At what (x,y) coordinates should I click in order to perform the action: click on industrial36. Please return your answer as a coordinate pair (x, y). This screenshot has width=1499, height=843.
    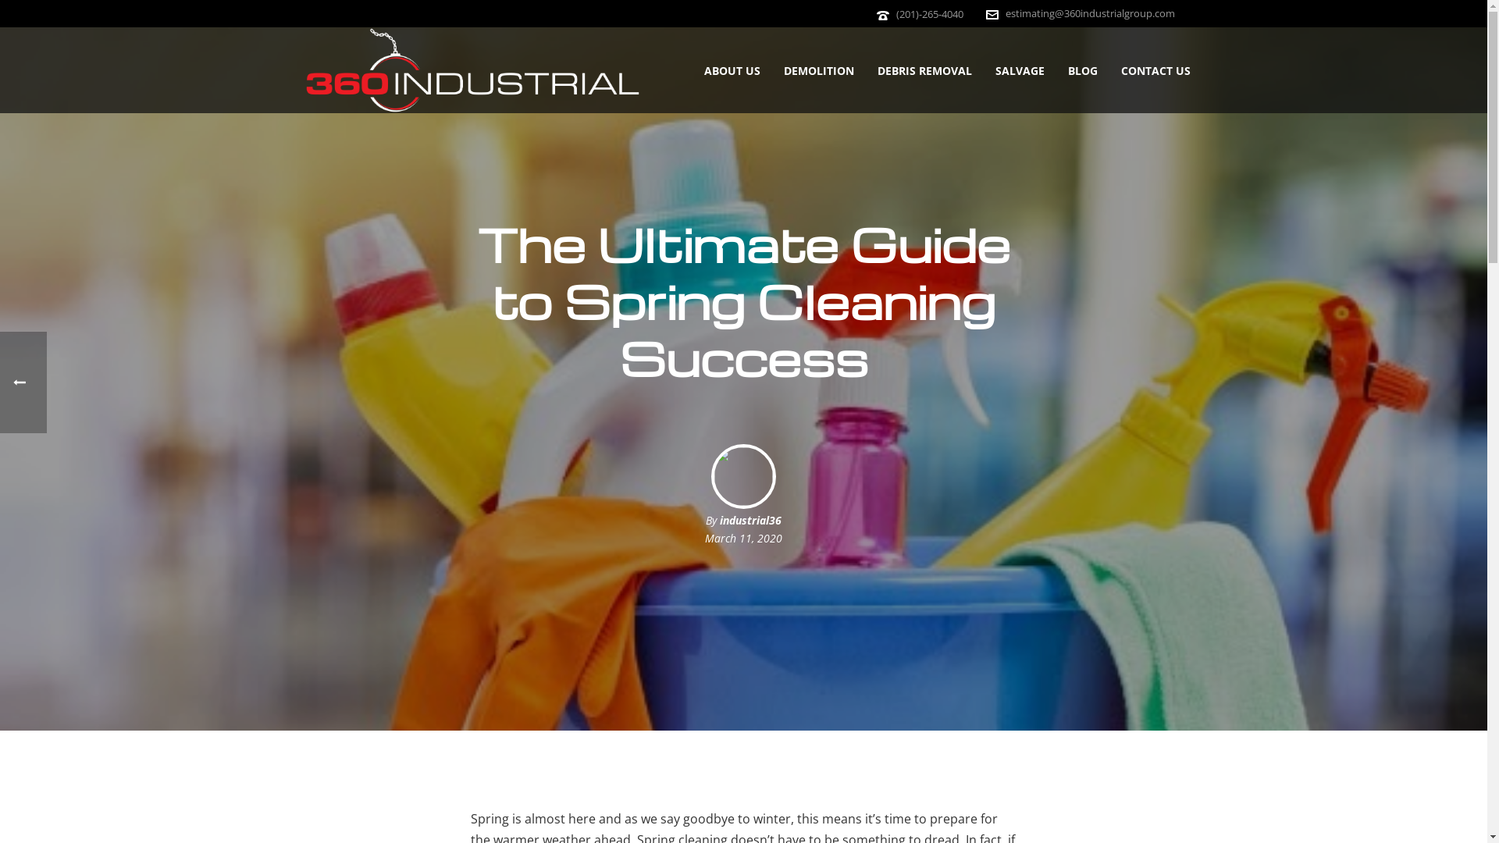
    Looking at the image, I should click on (751, 520).